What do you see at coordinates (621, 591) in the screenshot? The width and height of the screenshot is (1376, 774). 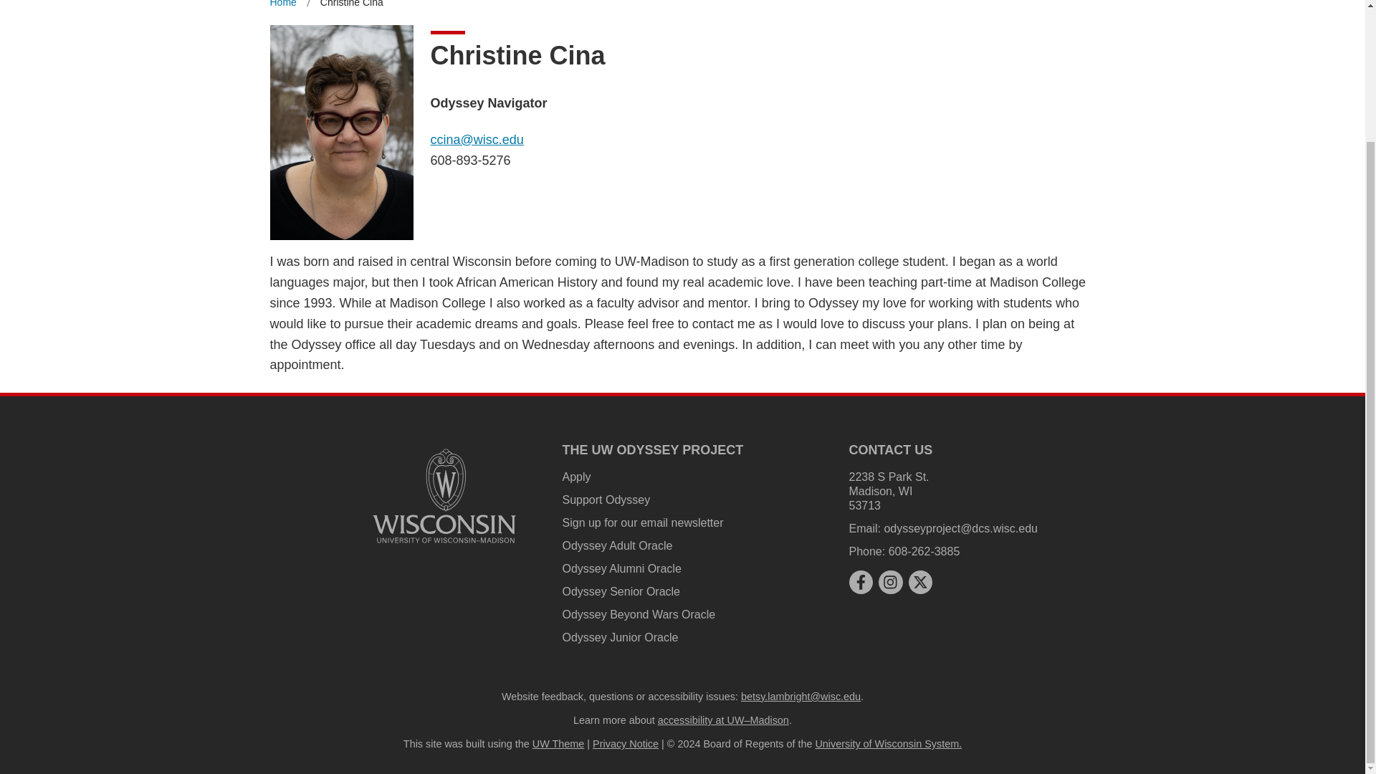 I see `Odyssey Senior Oracle` at bounding box center [621, 591].